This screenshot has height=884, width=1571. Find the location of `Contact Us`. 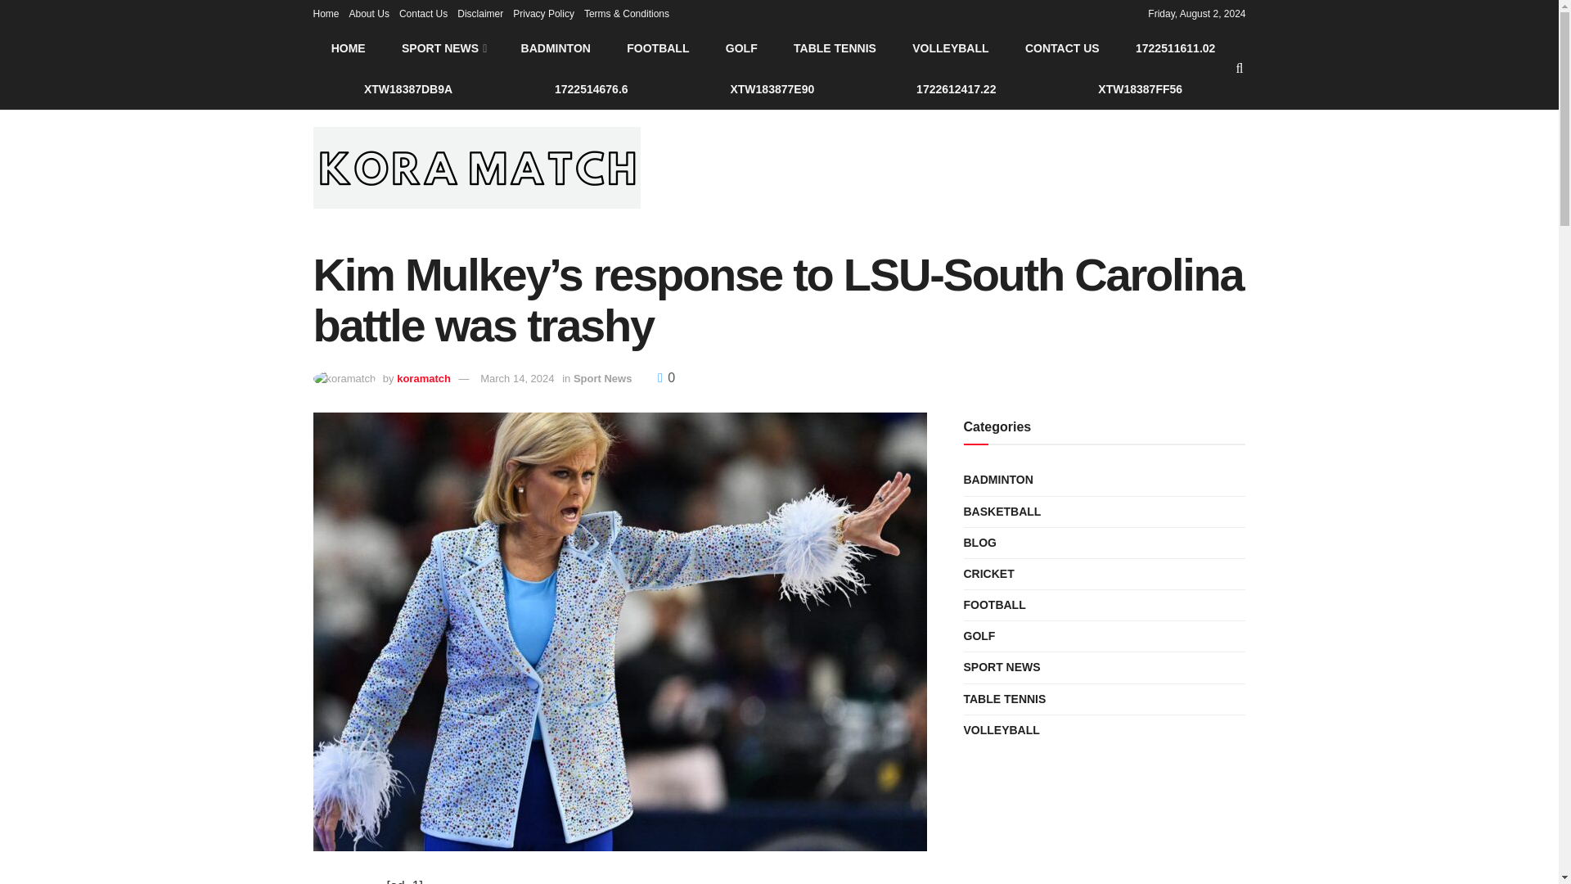

Contact Us is located at coordinates (423, 13).